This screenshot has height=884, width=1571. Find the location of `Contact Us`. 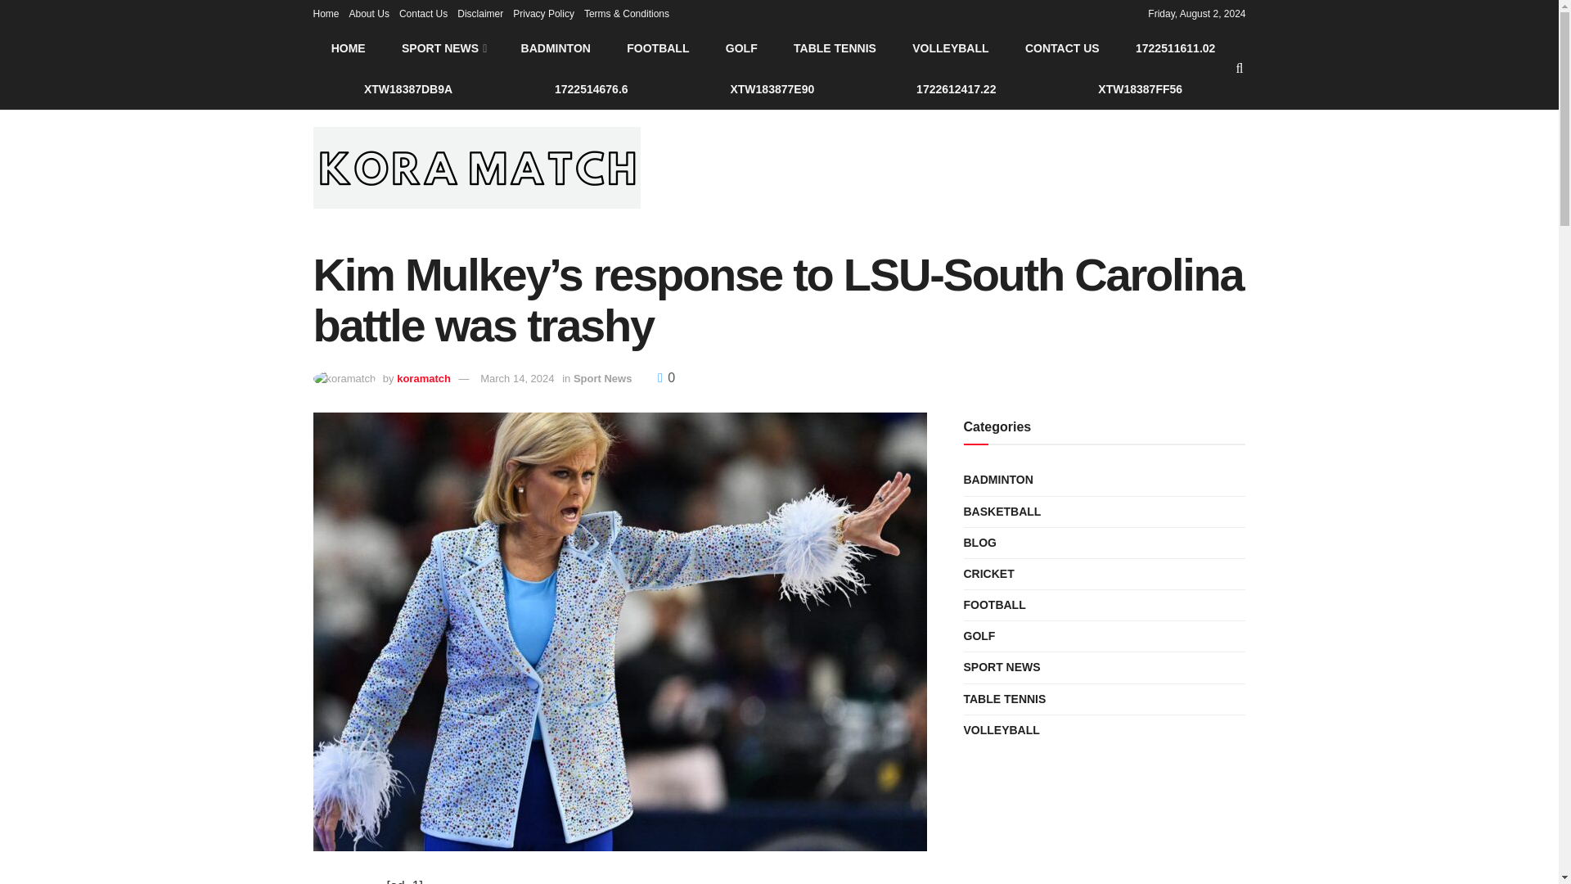

Contact Us is located at coordinates (423, 13).